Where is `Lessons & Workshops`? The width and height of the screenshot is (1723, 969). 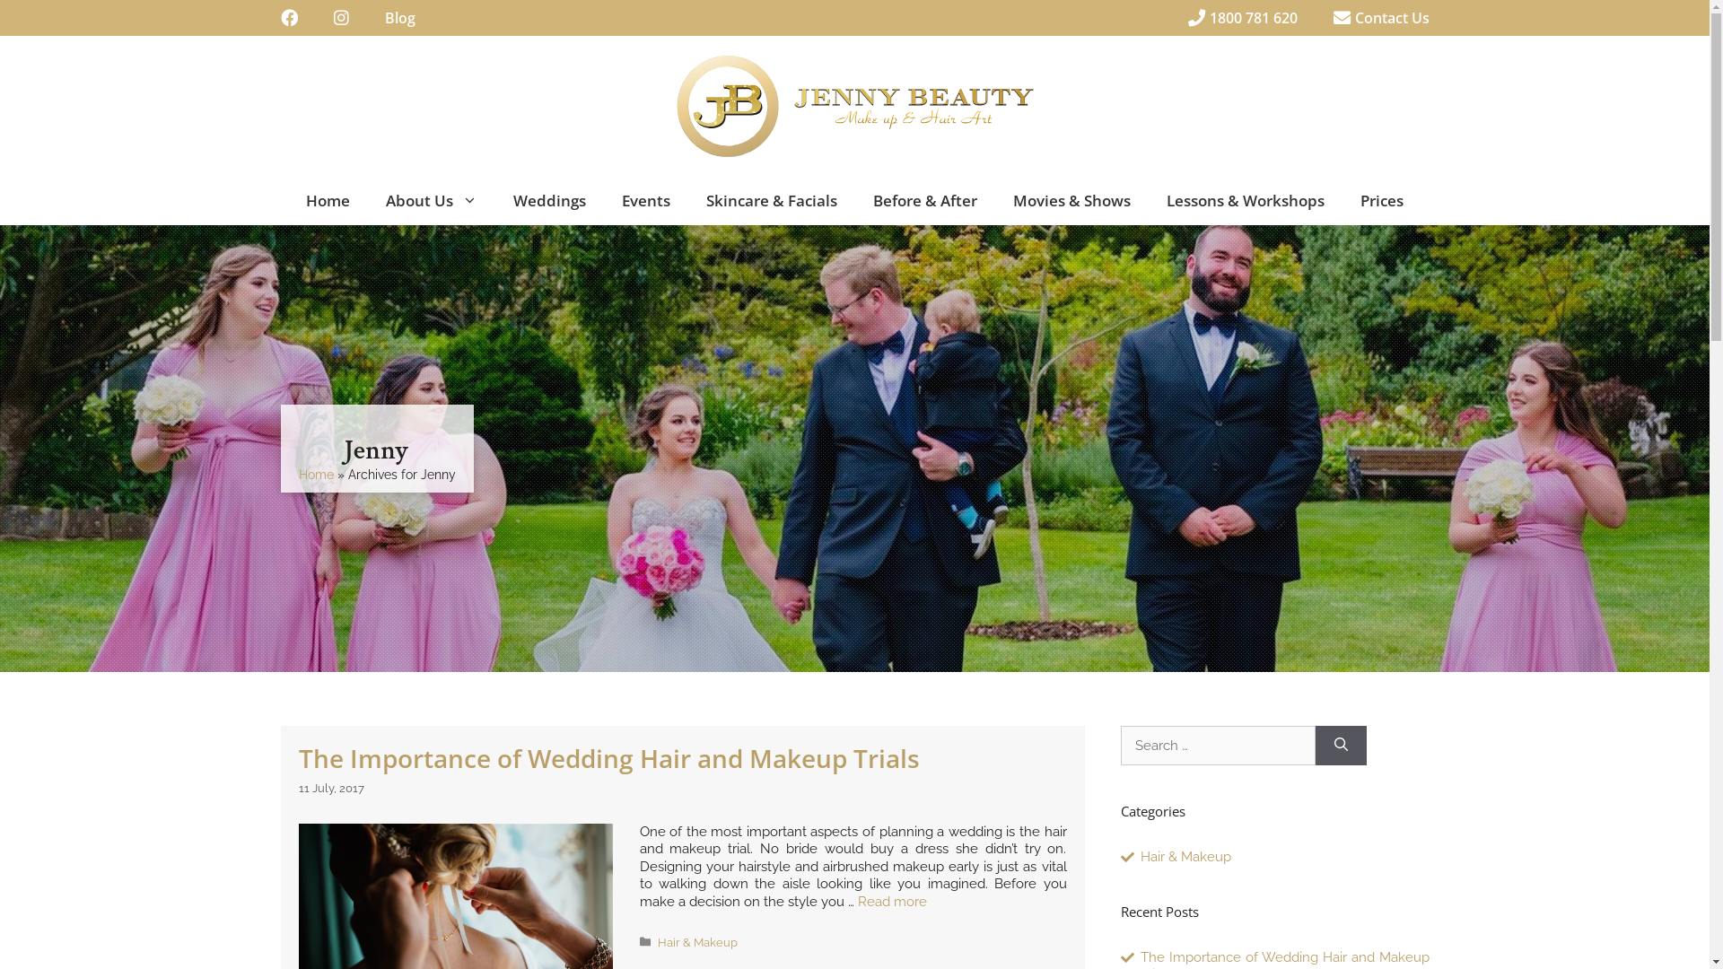
Lessons & Workshops is located at coordinates (1246, 201).